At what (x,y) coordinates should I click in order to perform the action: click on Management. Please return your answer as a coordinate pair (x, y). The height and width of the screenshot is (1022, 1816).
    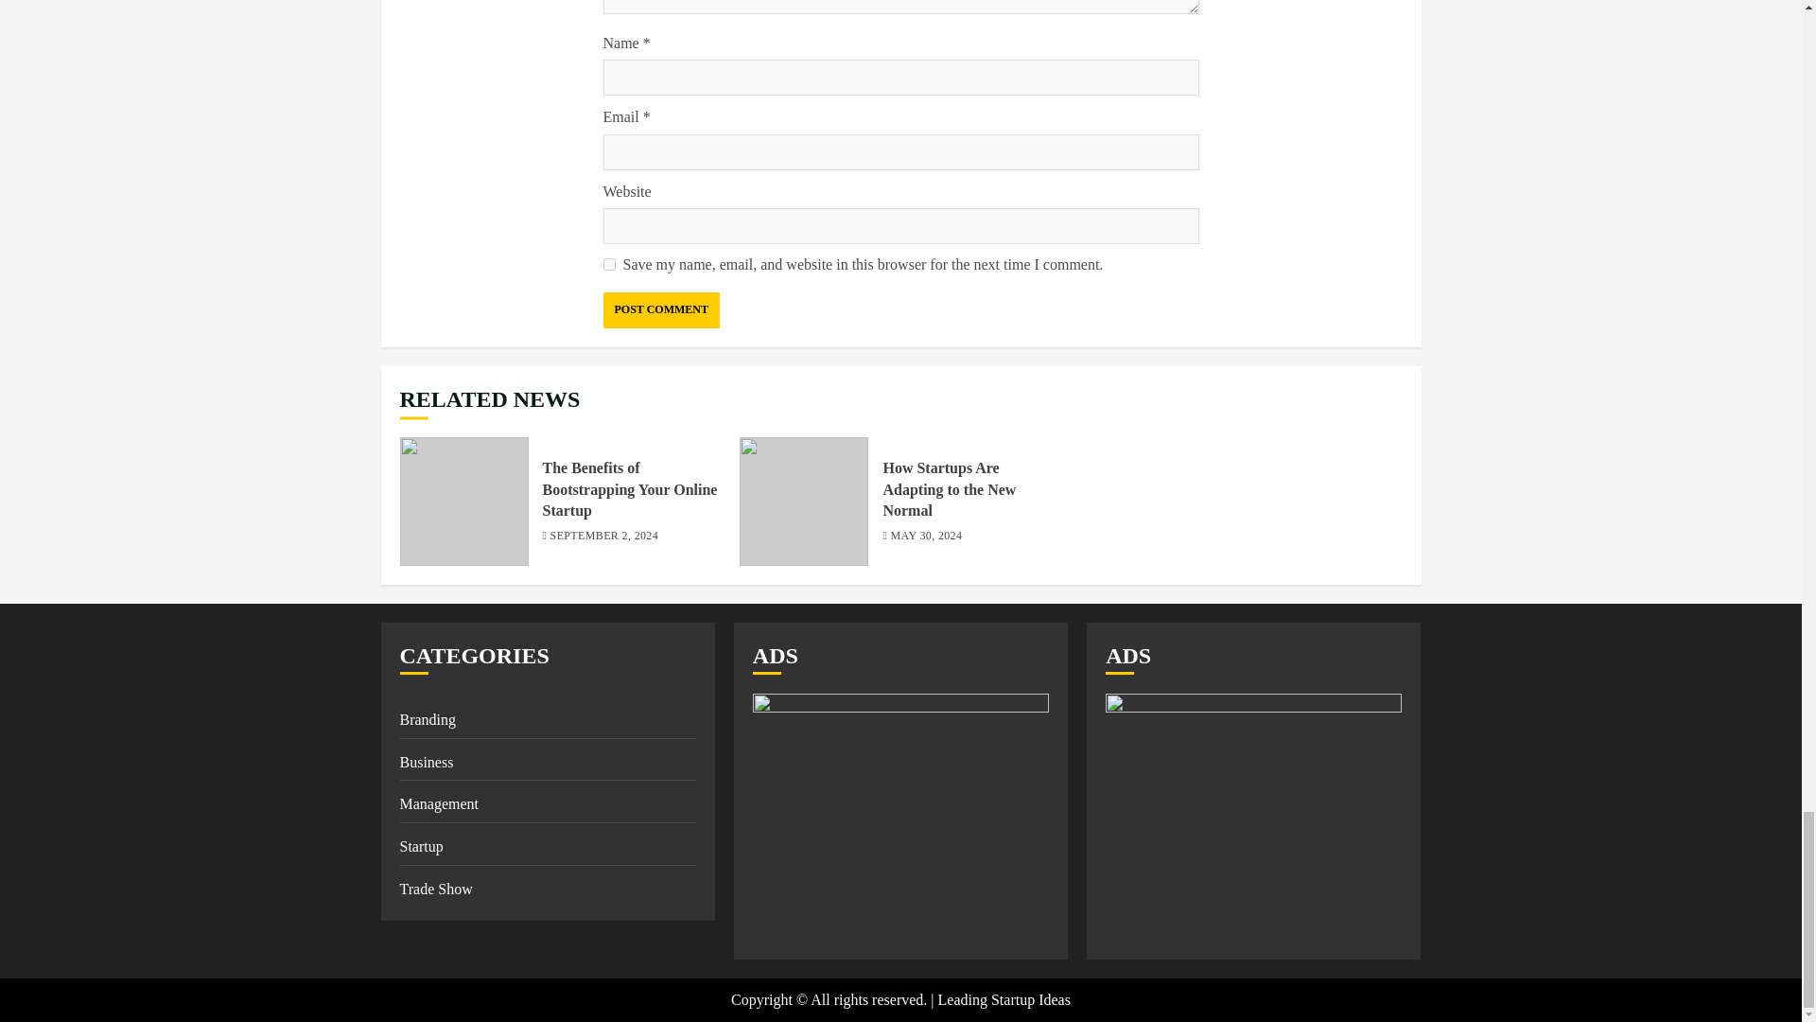
    Looking at the image, I should click on (439, 804).